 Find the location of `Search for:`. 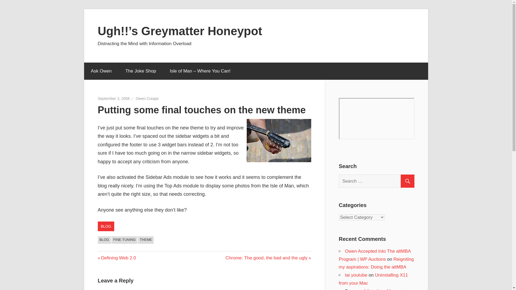

Search for: is located at coordinates (117, 258).